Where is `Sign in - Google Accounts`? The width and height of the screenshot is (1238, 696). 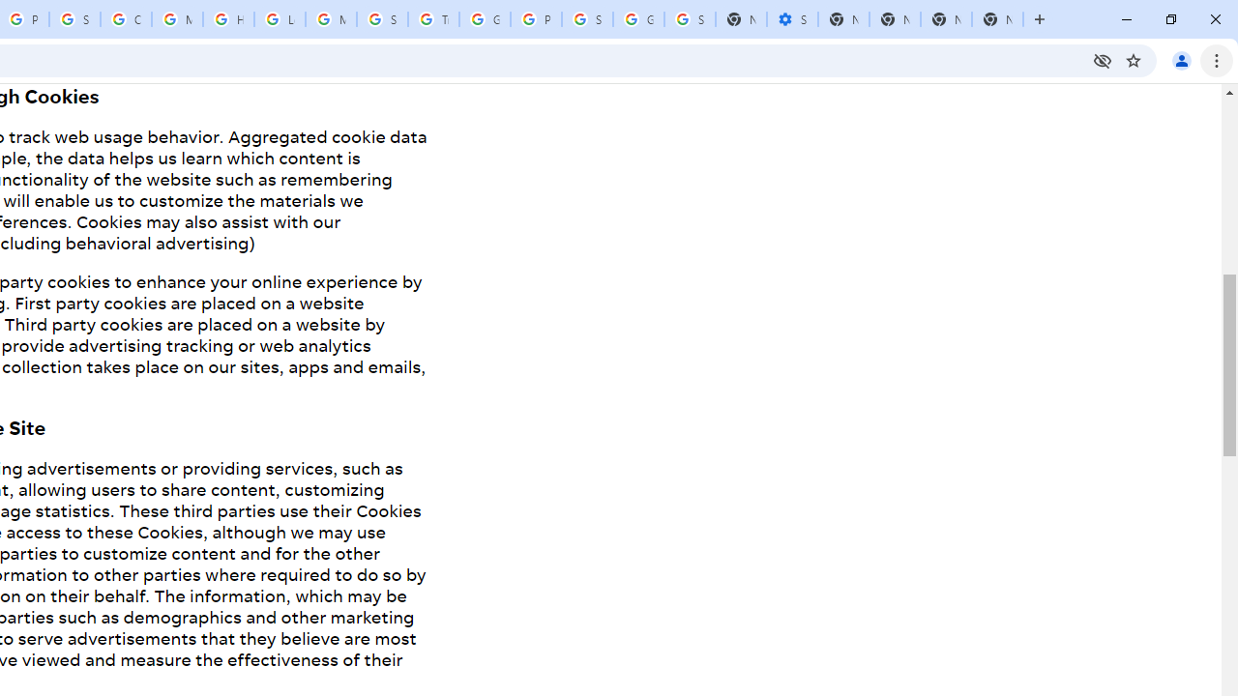
Sign in - Google Accounts is located at coordinates (587, 19).